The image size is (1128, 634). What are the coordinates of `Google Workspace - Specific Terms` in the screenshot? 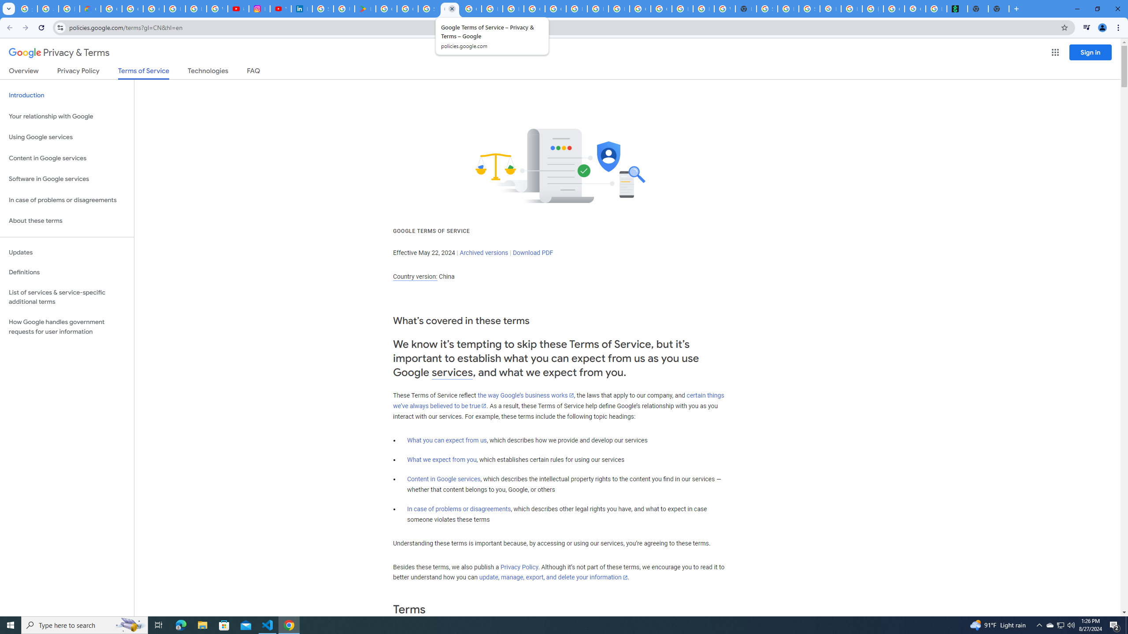 It's located at (407, 9).